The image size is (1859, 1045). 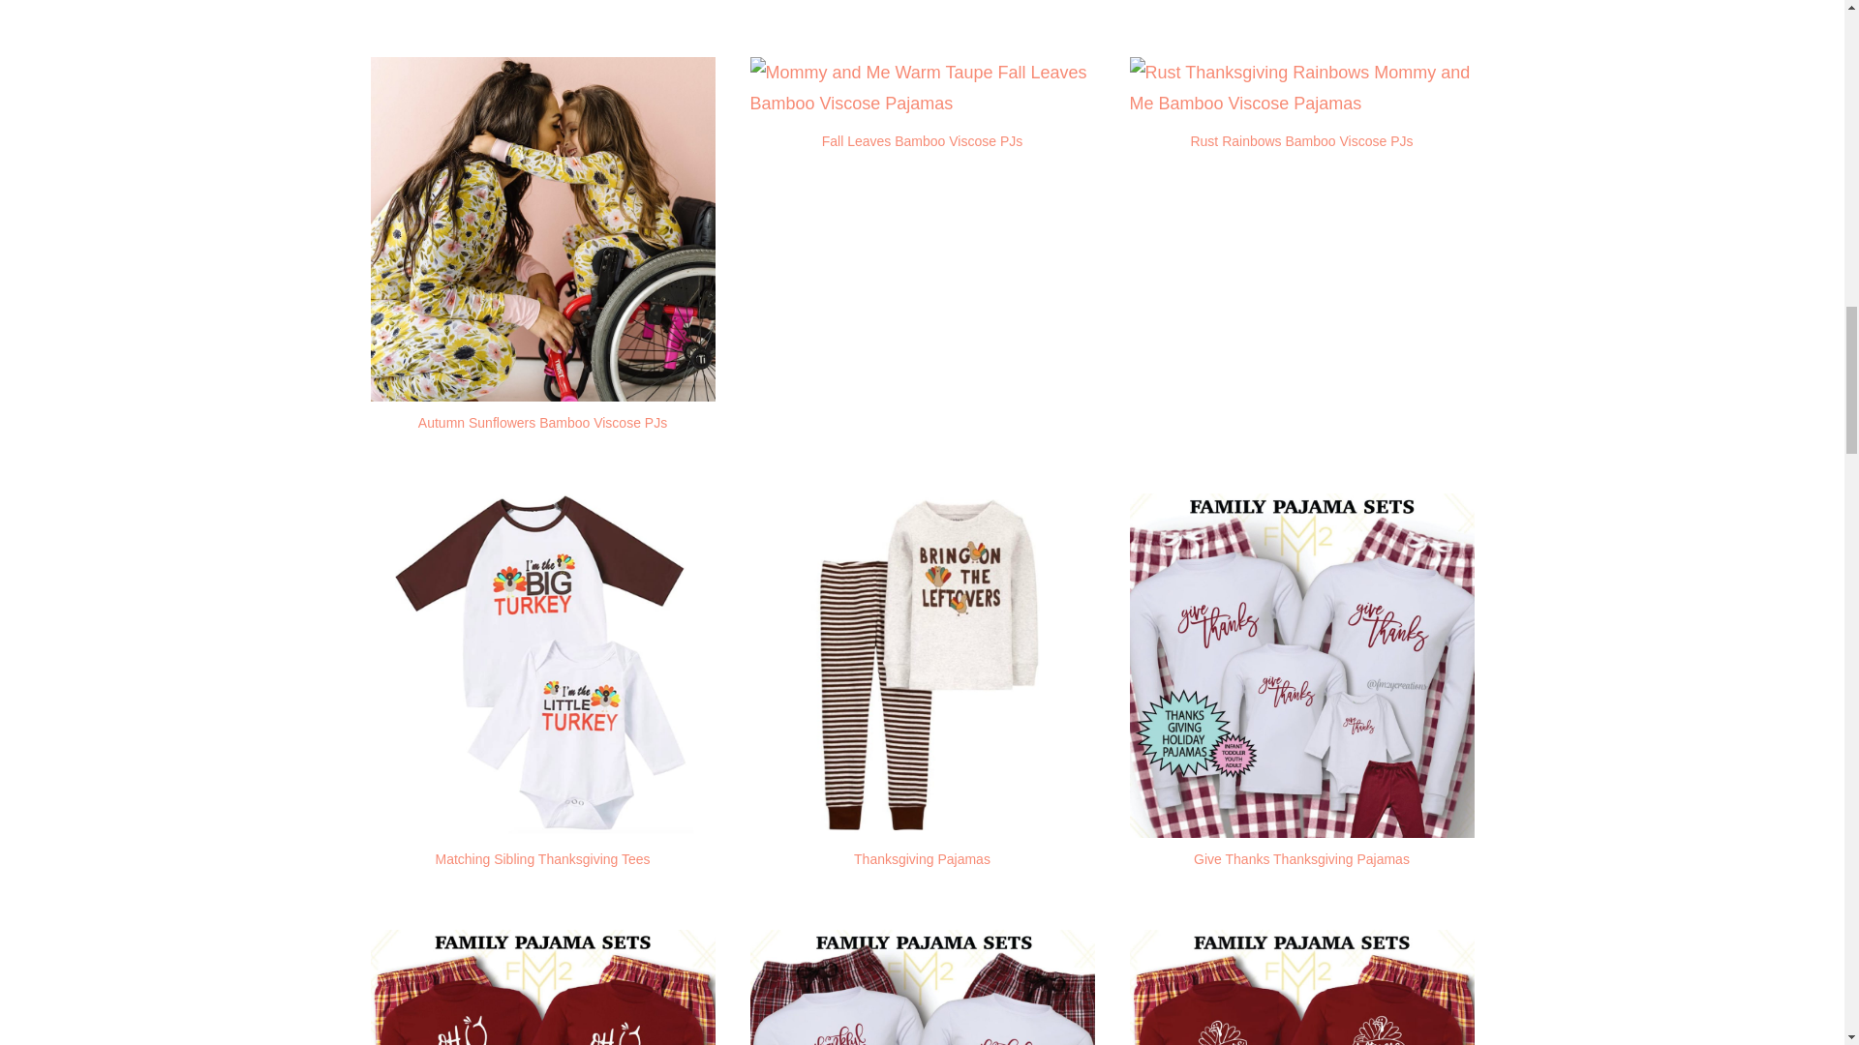 What do you see at coordinates (542, 987) in the screenshot?
I see `Oh Snap Family Matching Thanksgiving Pajamas` at bounding box center [542, 987].